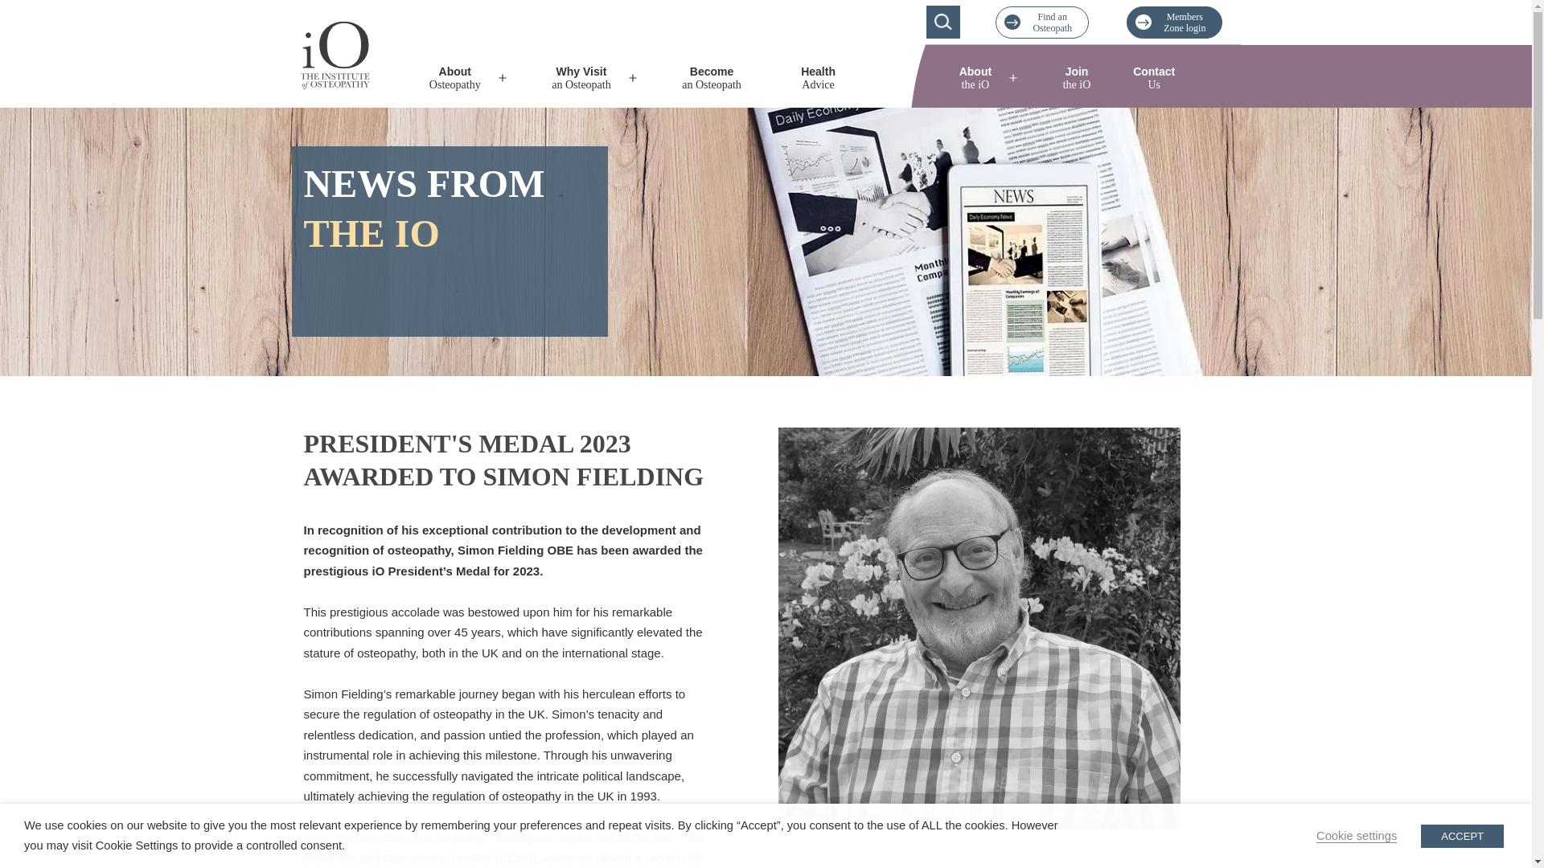 The width and height of the screenshot is (1544, 868). Describe the element at coordinates (818, 77) in the screenshot. I see `Simon Fielding` at that location.